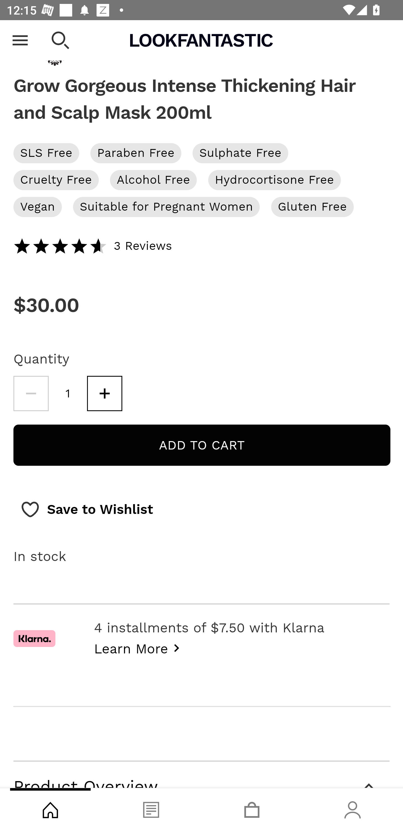 The width and height of the screenshot is (403, 829). What do you see at coordinates (50, 809) in the screenshot?
I see `Shop, tab, 1 of 4` at bounding box center [50, 809].